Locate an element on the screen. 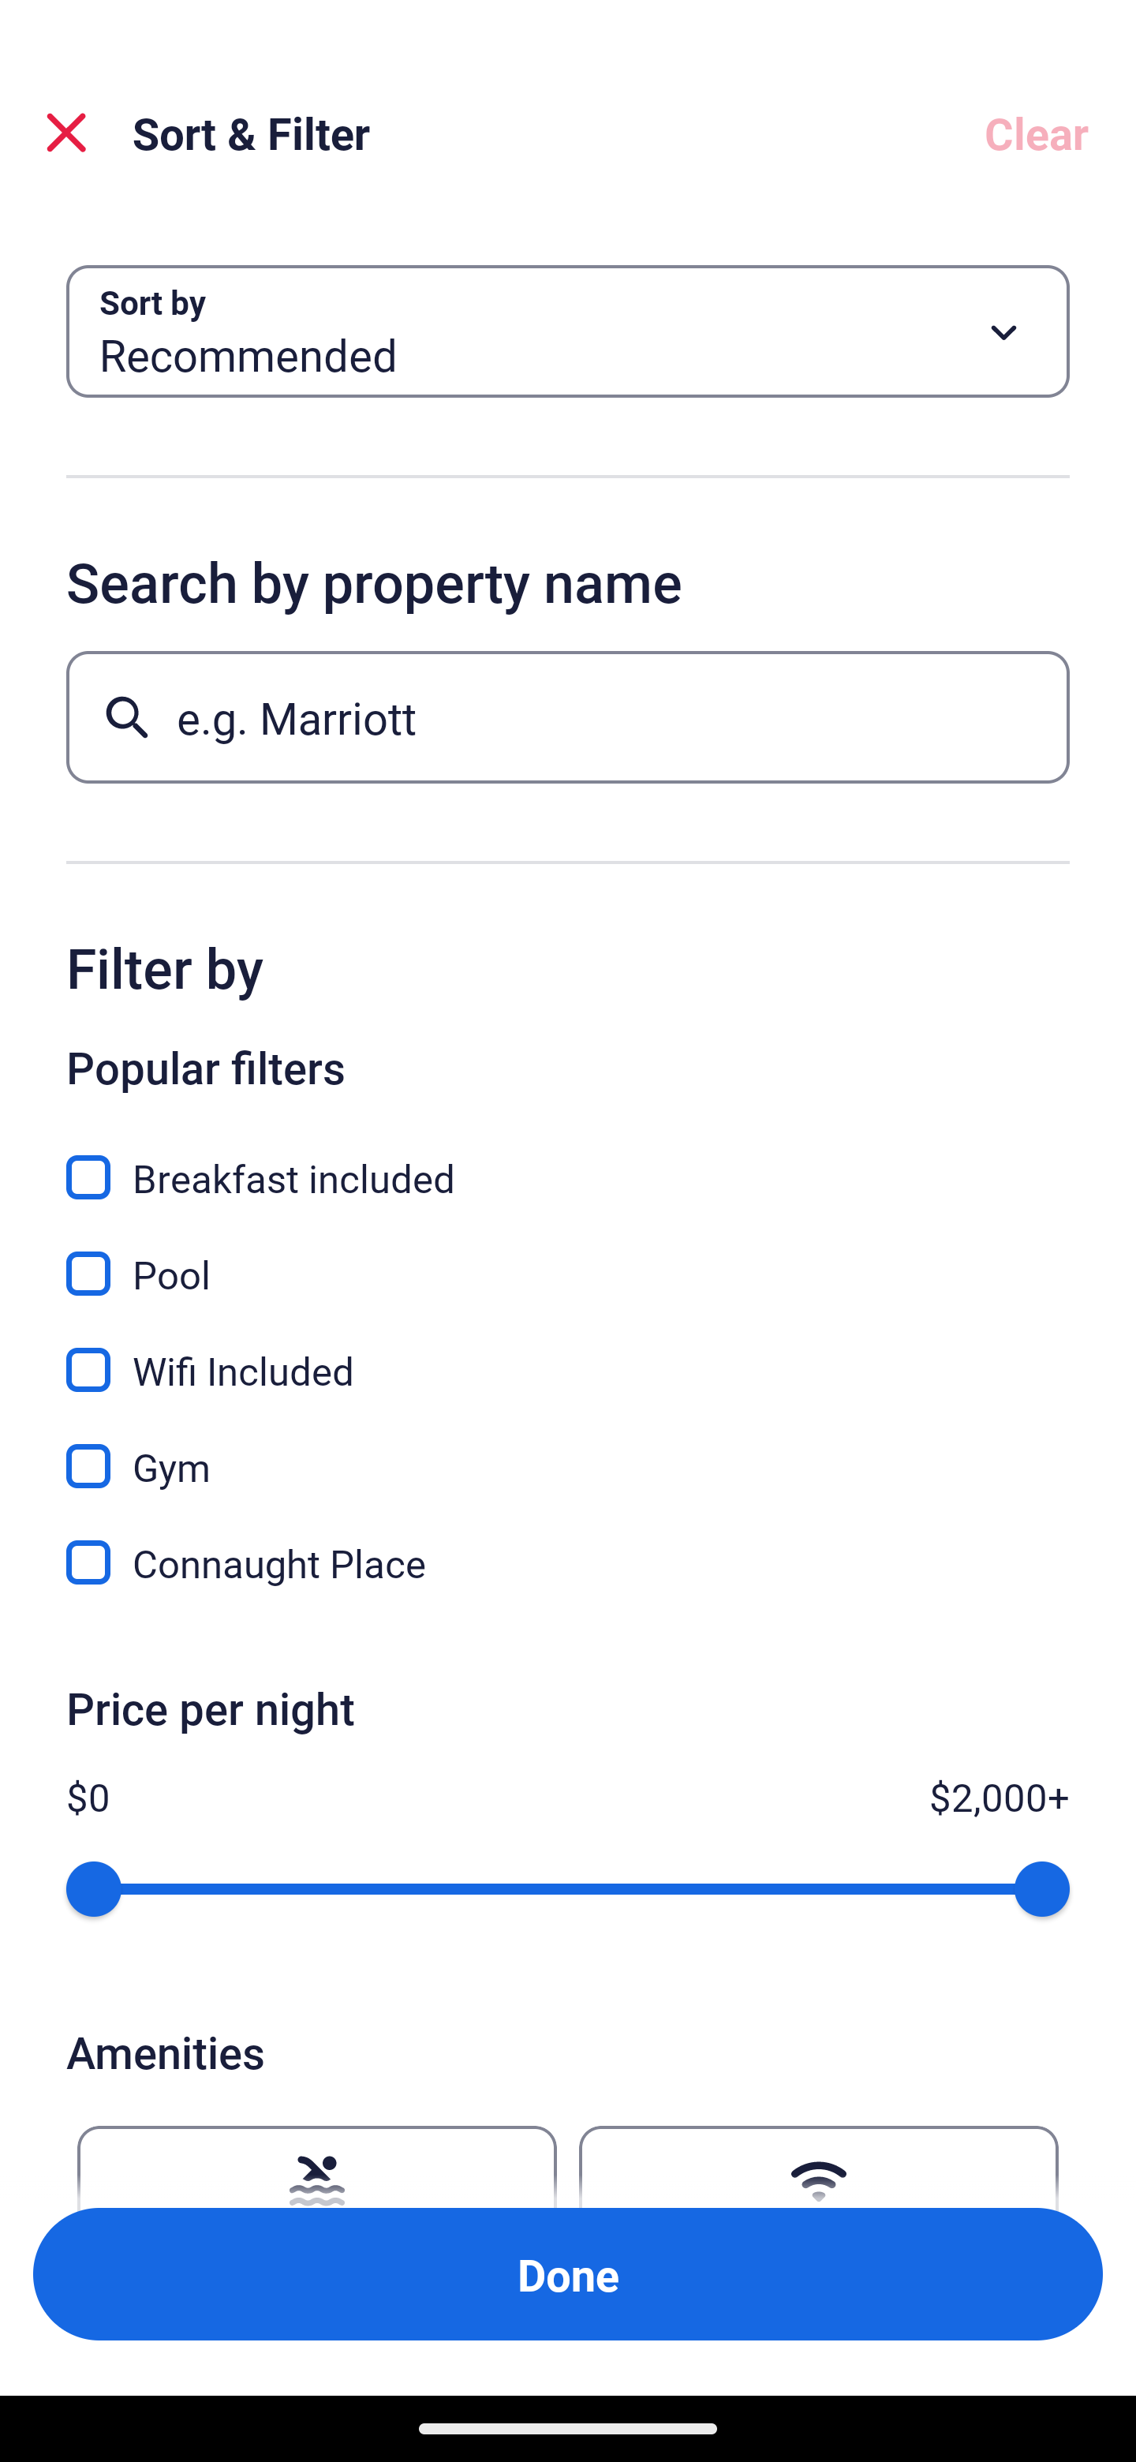  Clear is located at coordinates (1037, 133).